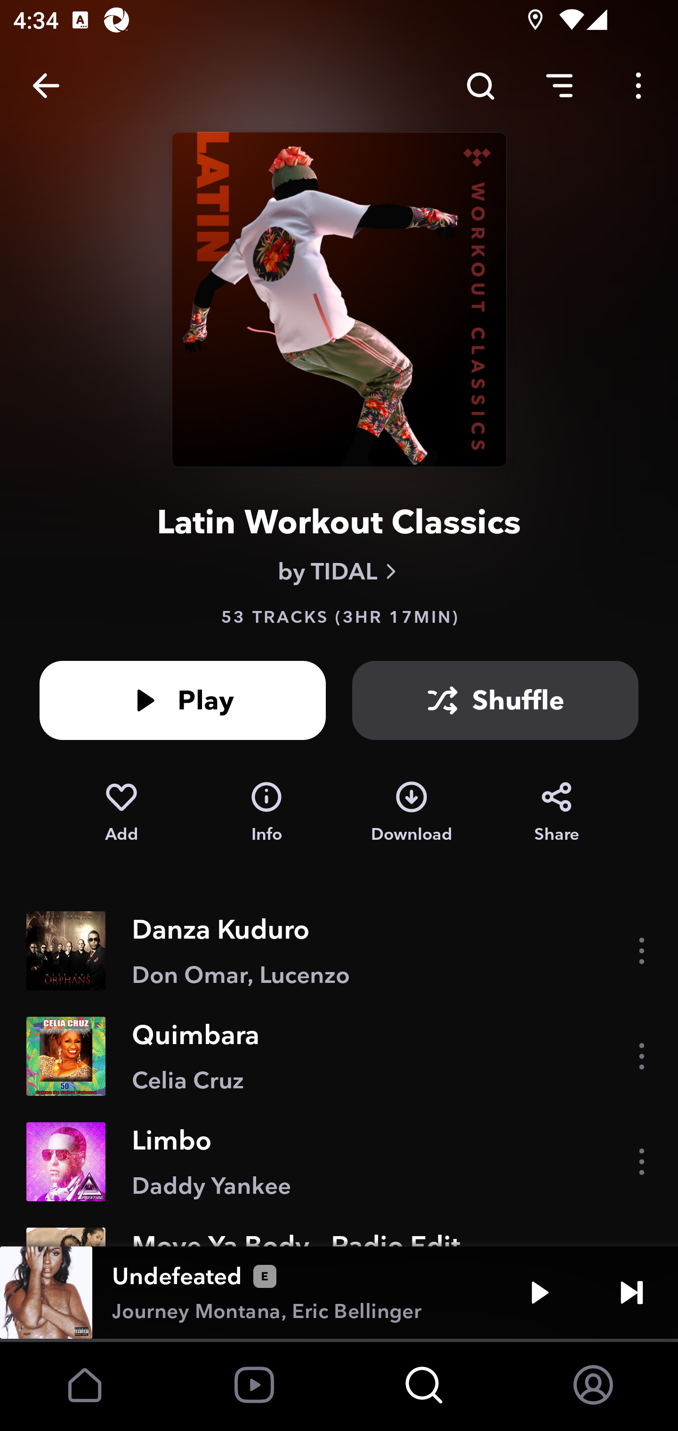  I want to click on Quimbara Celia Cruz, so click(339, 1056).